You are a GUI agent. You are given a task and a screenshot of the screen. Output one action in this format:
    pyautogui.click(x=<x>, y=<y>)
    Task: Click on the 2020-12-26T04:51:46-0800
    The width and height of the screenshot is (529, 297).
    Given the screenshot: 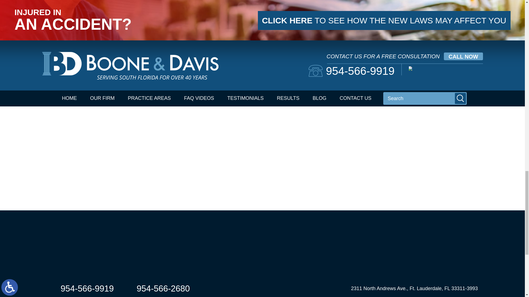 What is the action you would take?
    pyautogui.click(x=123, y=82)
    